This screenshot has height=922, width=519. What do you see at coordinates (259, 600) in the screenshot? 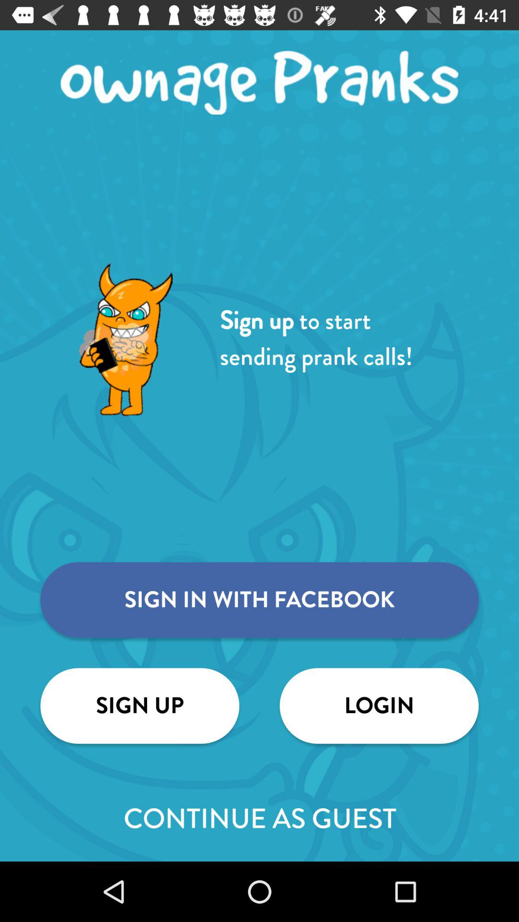
I see `flip until the sign in with` at bounding box center [259, 600].